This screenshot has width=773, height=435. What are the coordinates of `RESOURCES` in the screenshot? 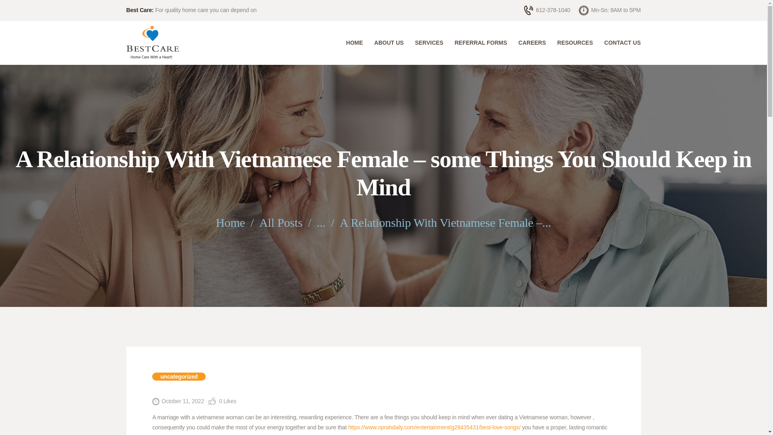 It's located at (575, 43).